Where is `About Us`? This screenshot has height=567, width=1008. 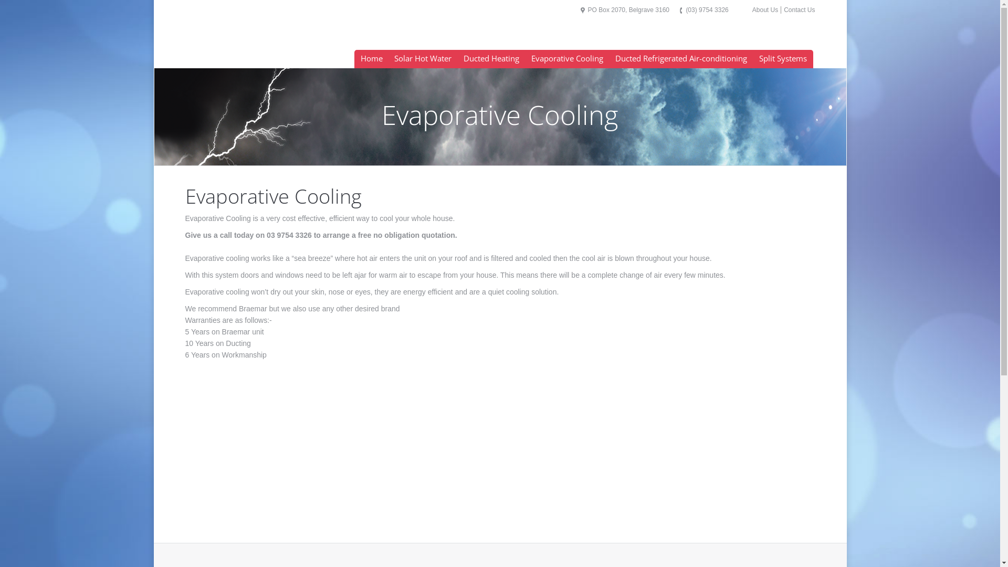 About Us is located at coordinates (765, 10).